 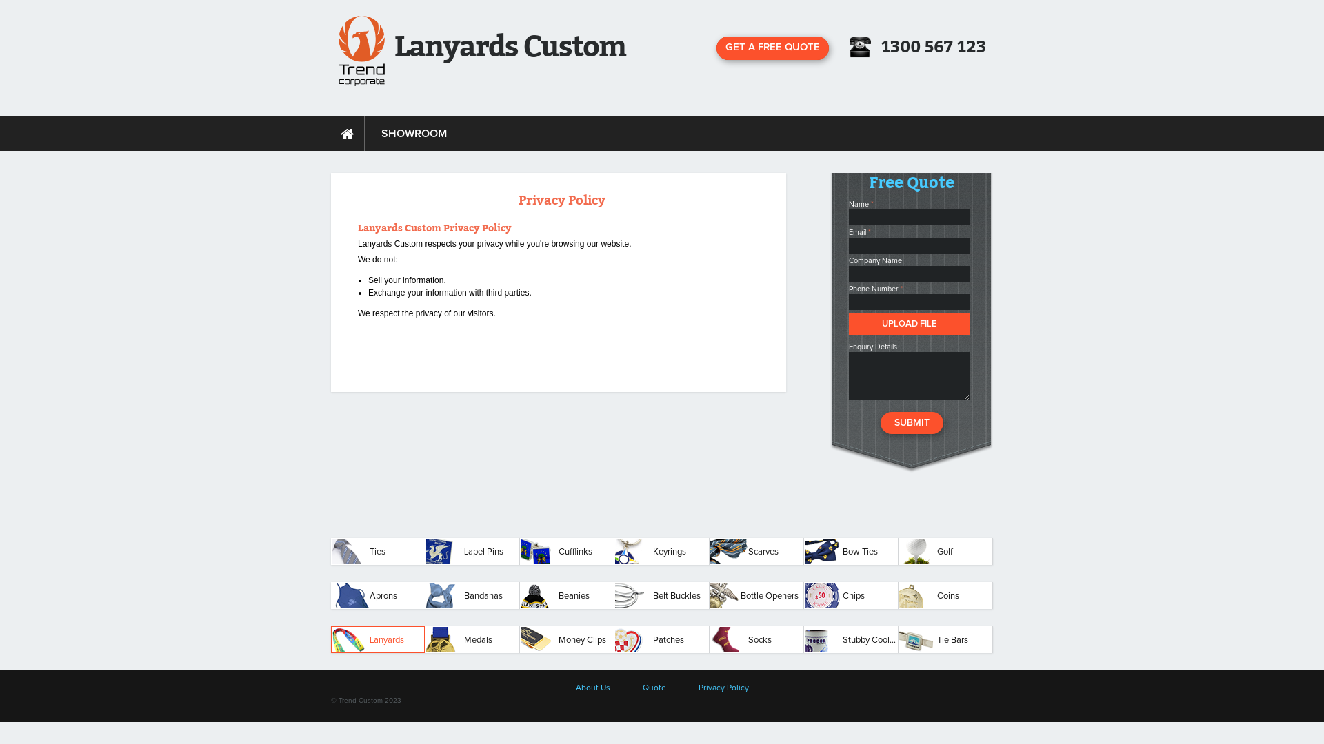 I want to click on Bow Ties, so click(x=851, y=551).